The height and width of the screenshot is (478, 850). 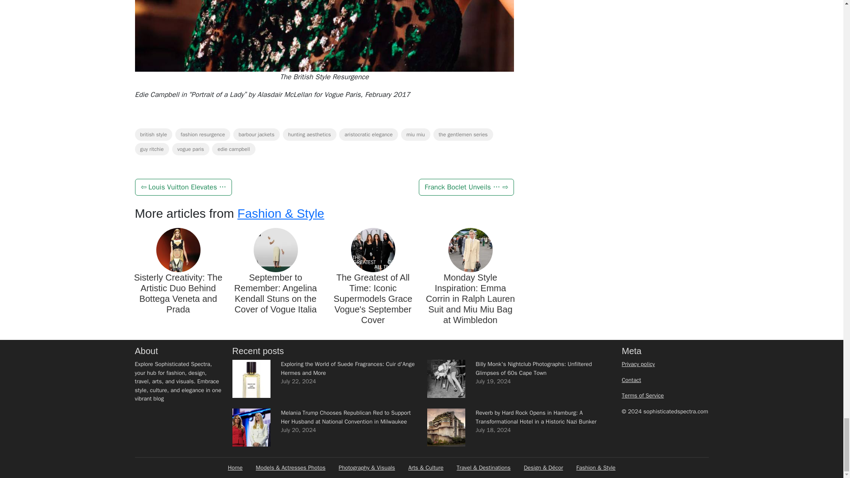 What do you see at coordinates (368, 135) in the screenshot?
I see `aristocratic elegance` at bounding box center [368, 135].